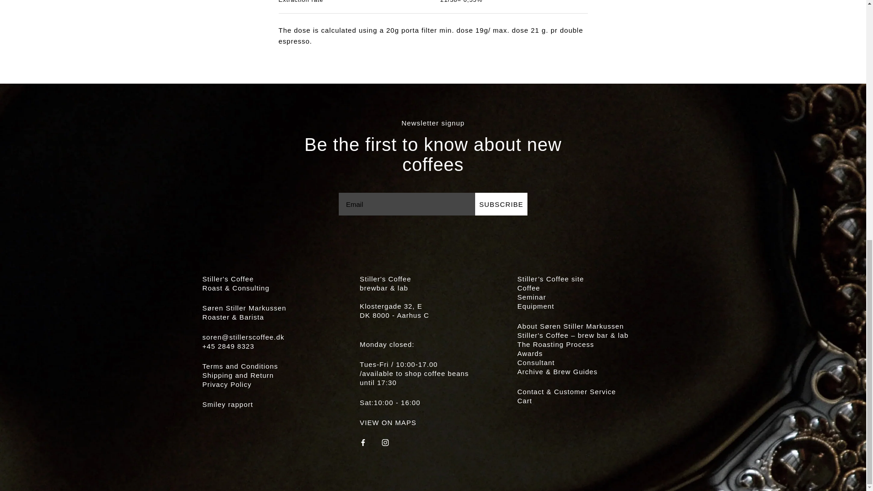 Image resolution: width=873 pixels, height=491 pixels. Describe the element at coordinates (238, 375) in the screenshot. I see `Shipping and Return` at that location.